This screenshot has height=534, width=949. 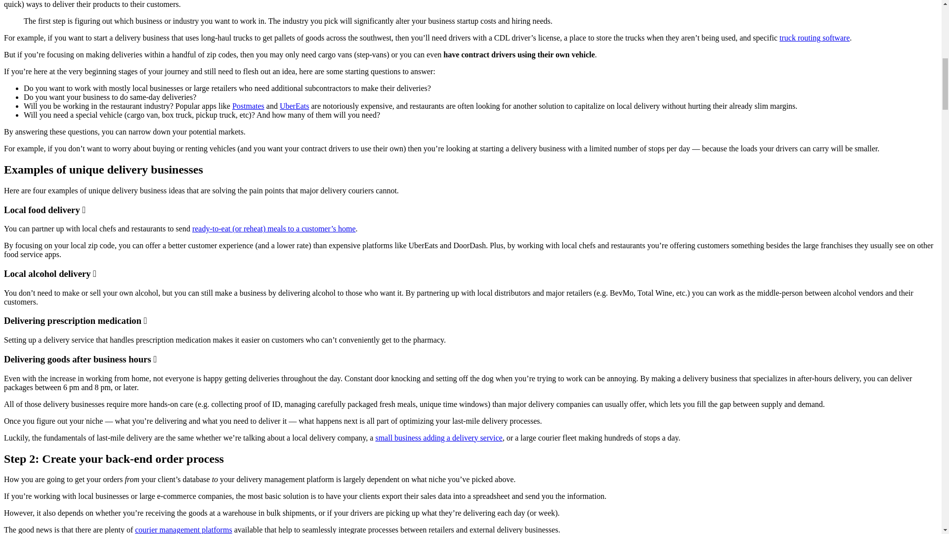 What do you see at coordinates (248, 106) in the screenshot?
I see `Postmates` at bounding box center [248, 106].